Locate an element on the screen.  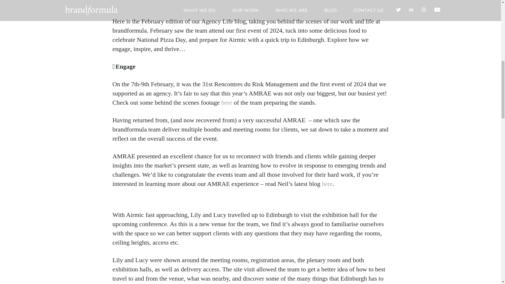
here is located at coordinates (327, 184).